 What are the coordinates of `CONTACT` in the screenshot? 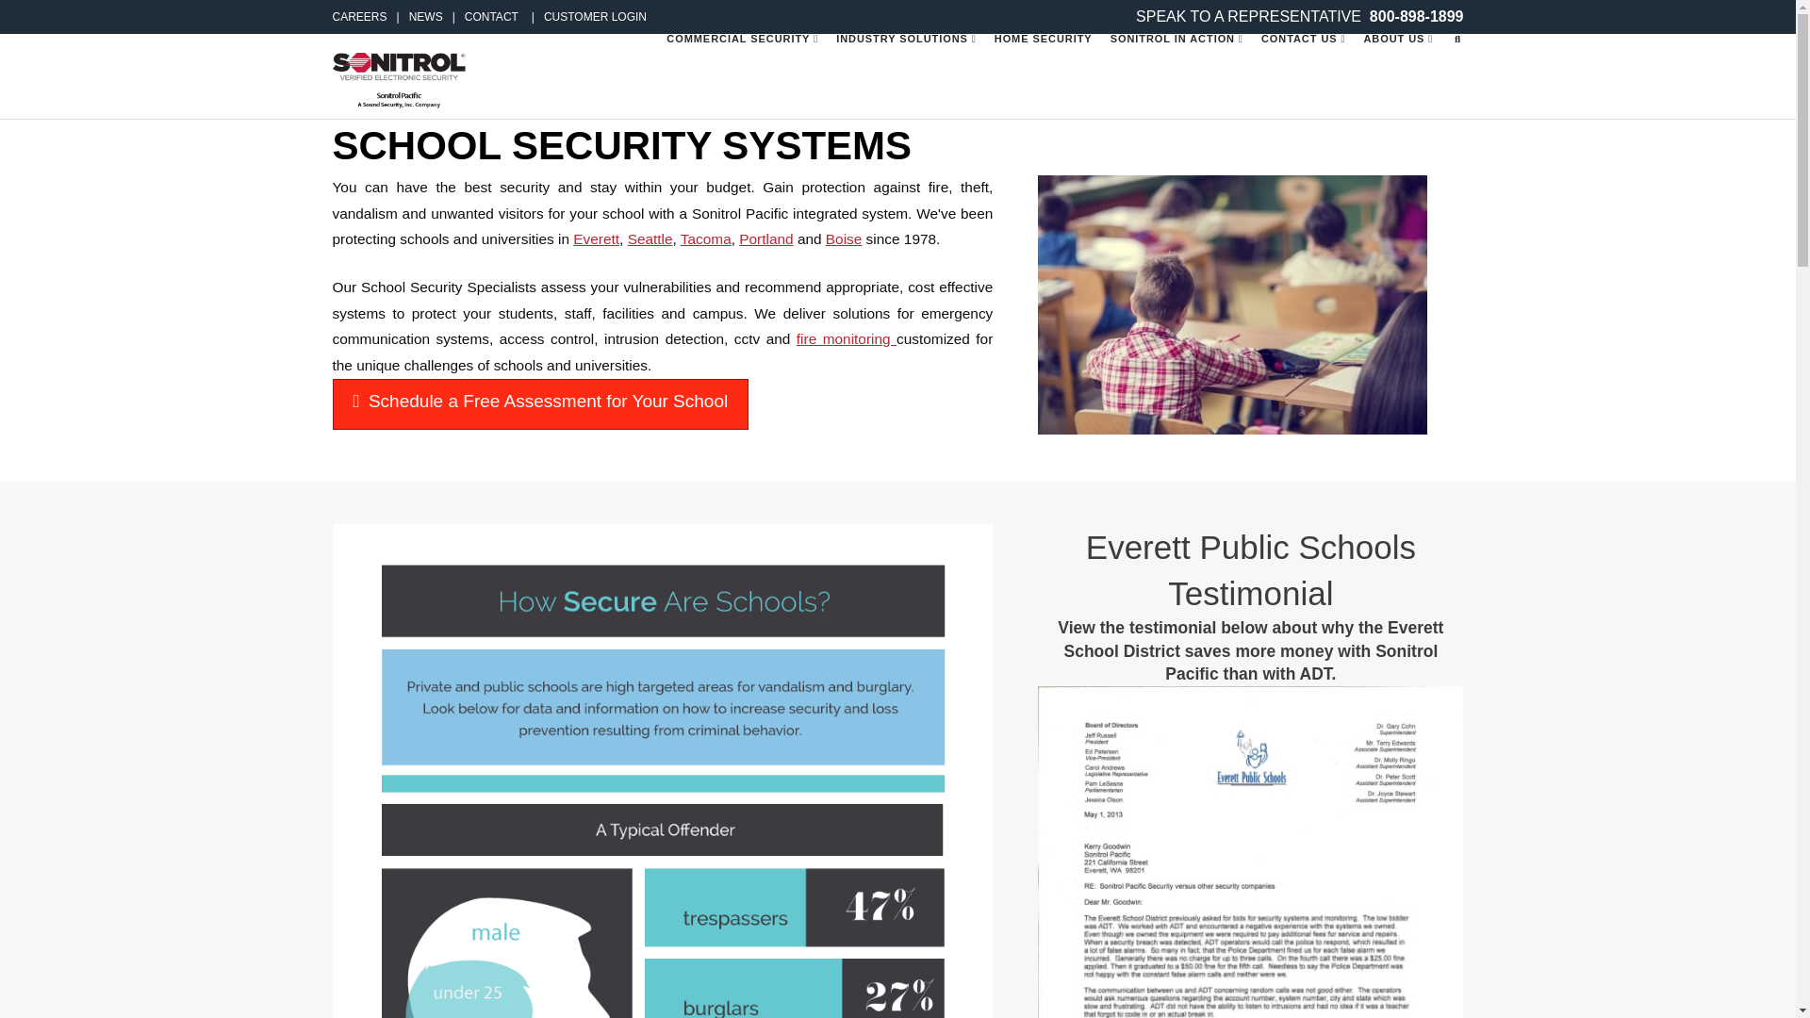 It's located at (481, 16).